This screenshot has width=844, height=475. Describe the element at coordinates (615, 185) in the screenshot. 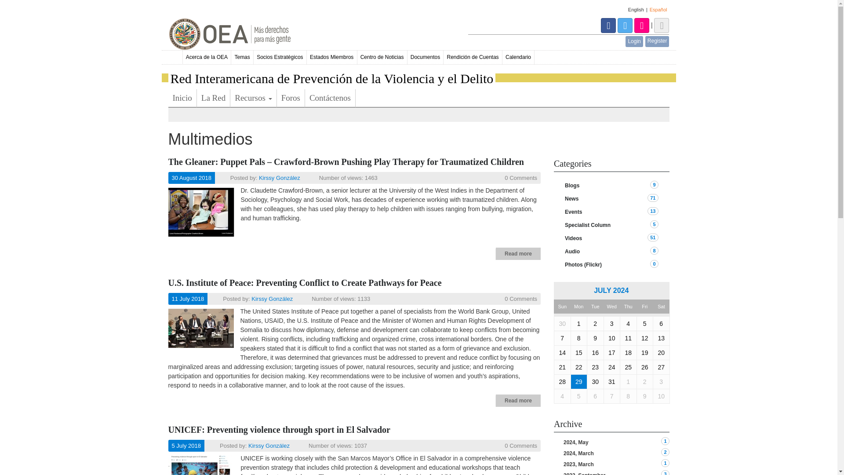

I see `Blogs` at that location.